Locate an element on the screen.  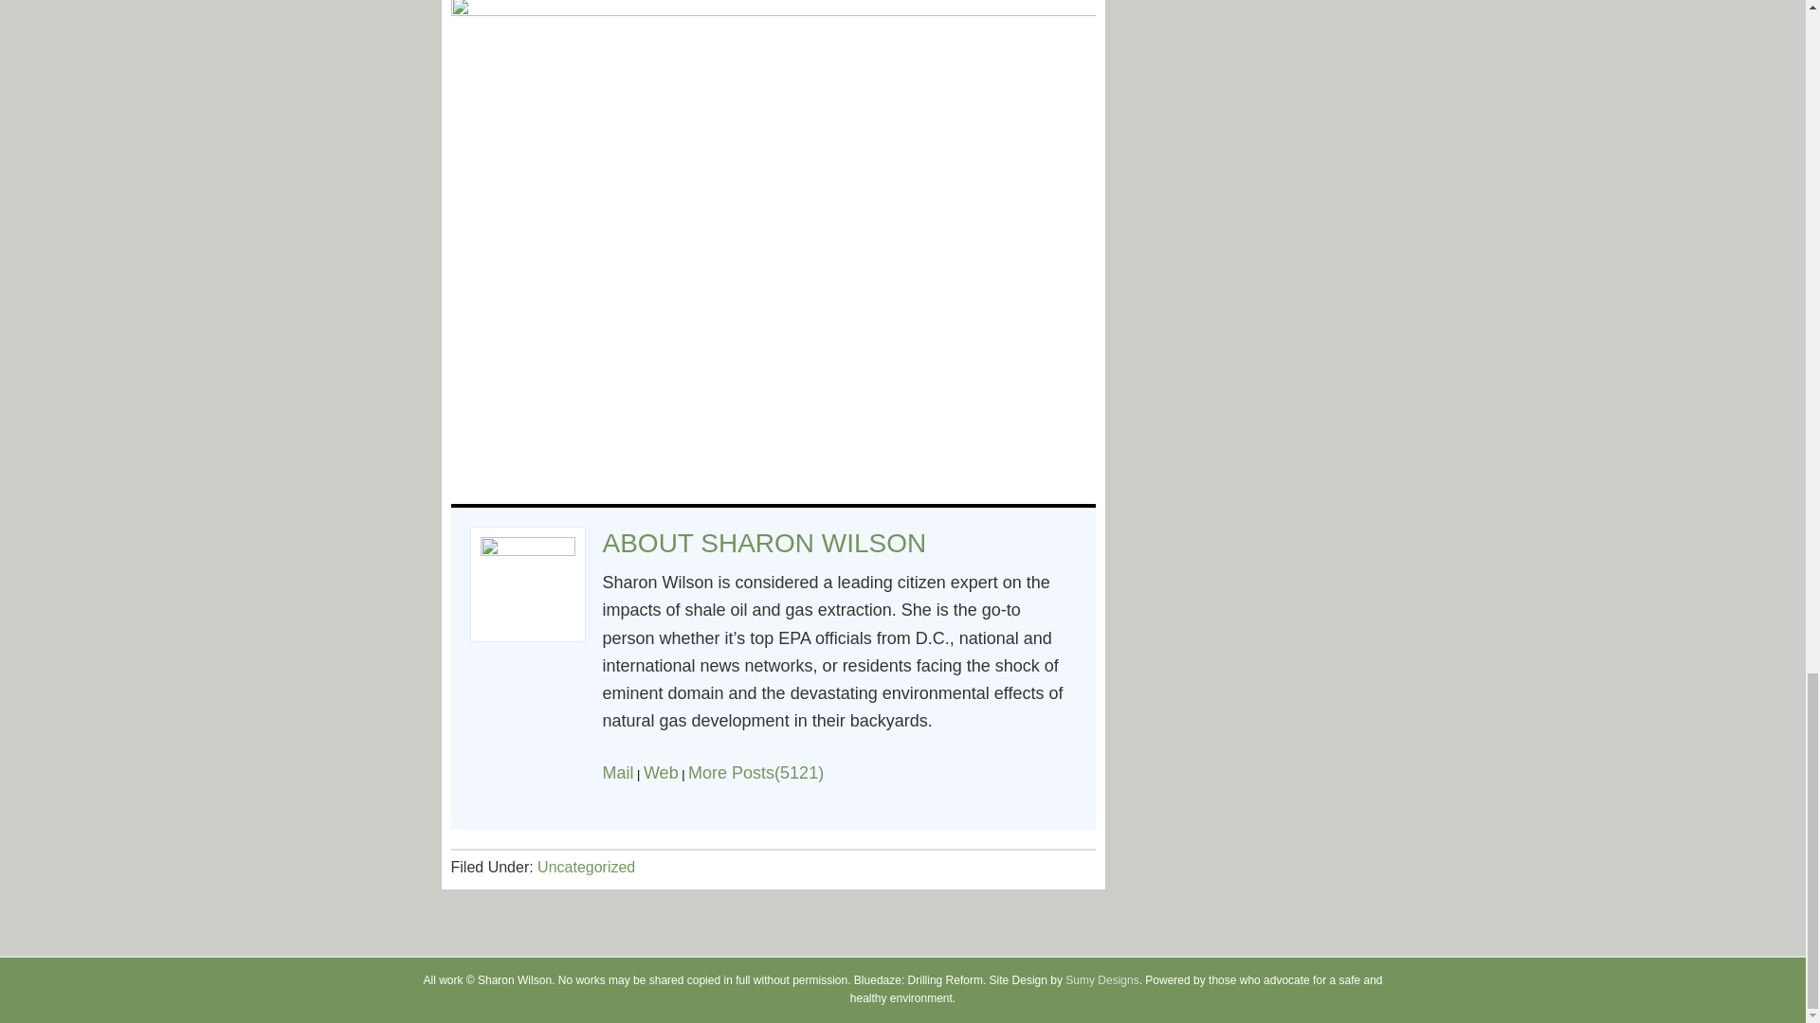
Sharon Wilson is located at coordinates (813, 543).